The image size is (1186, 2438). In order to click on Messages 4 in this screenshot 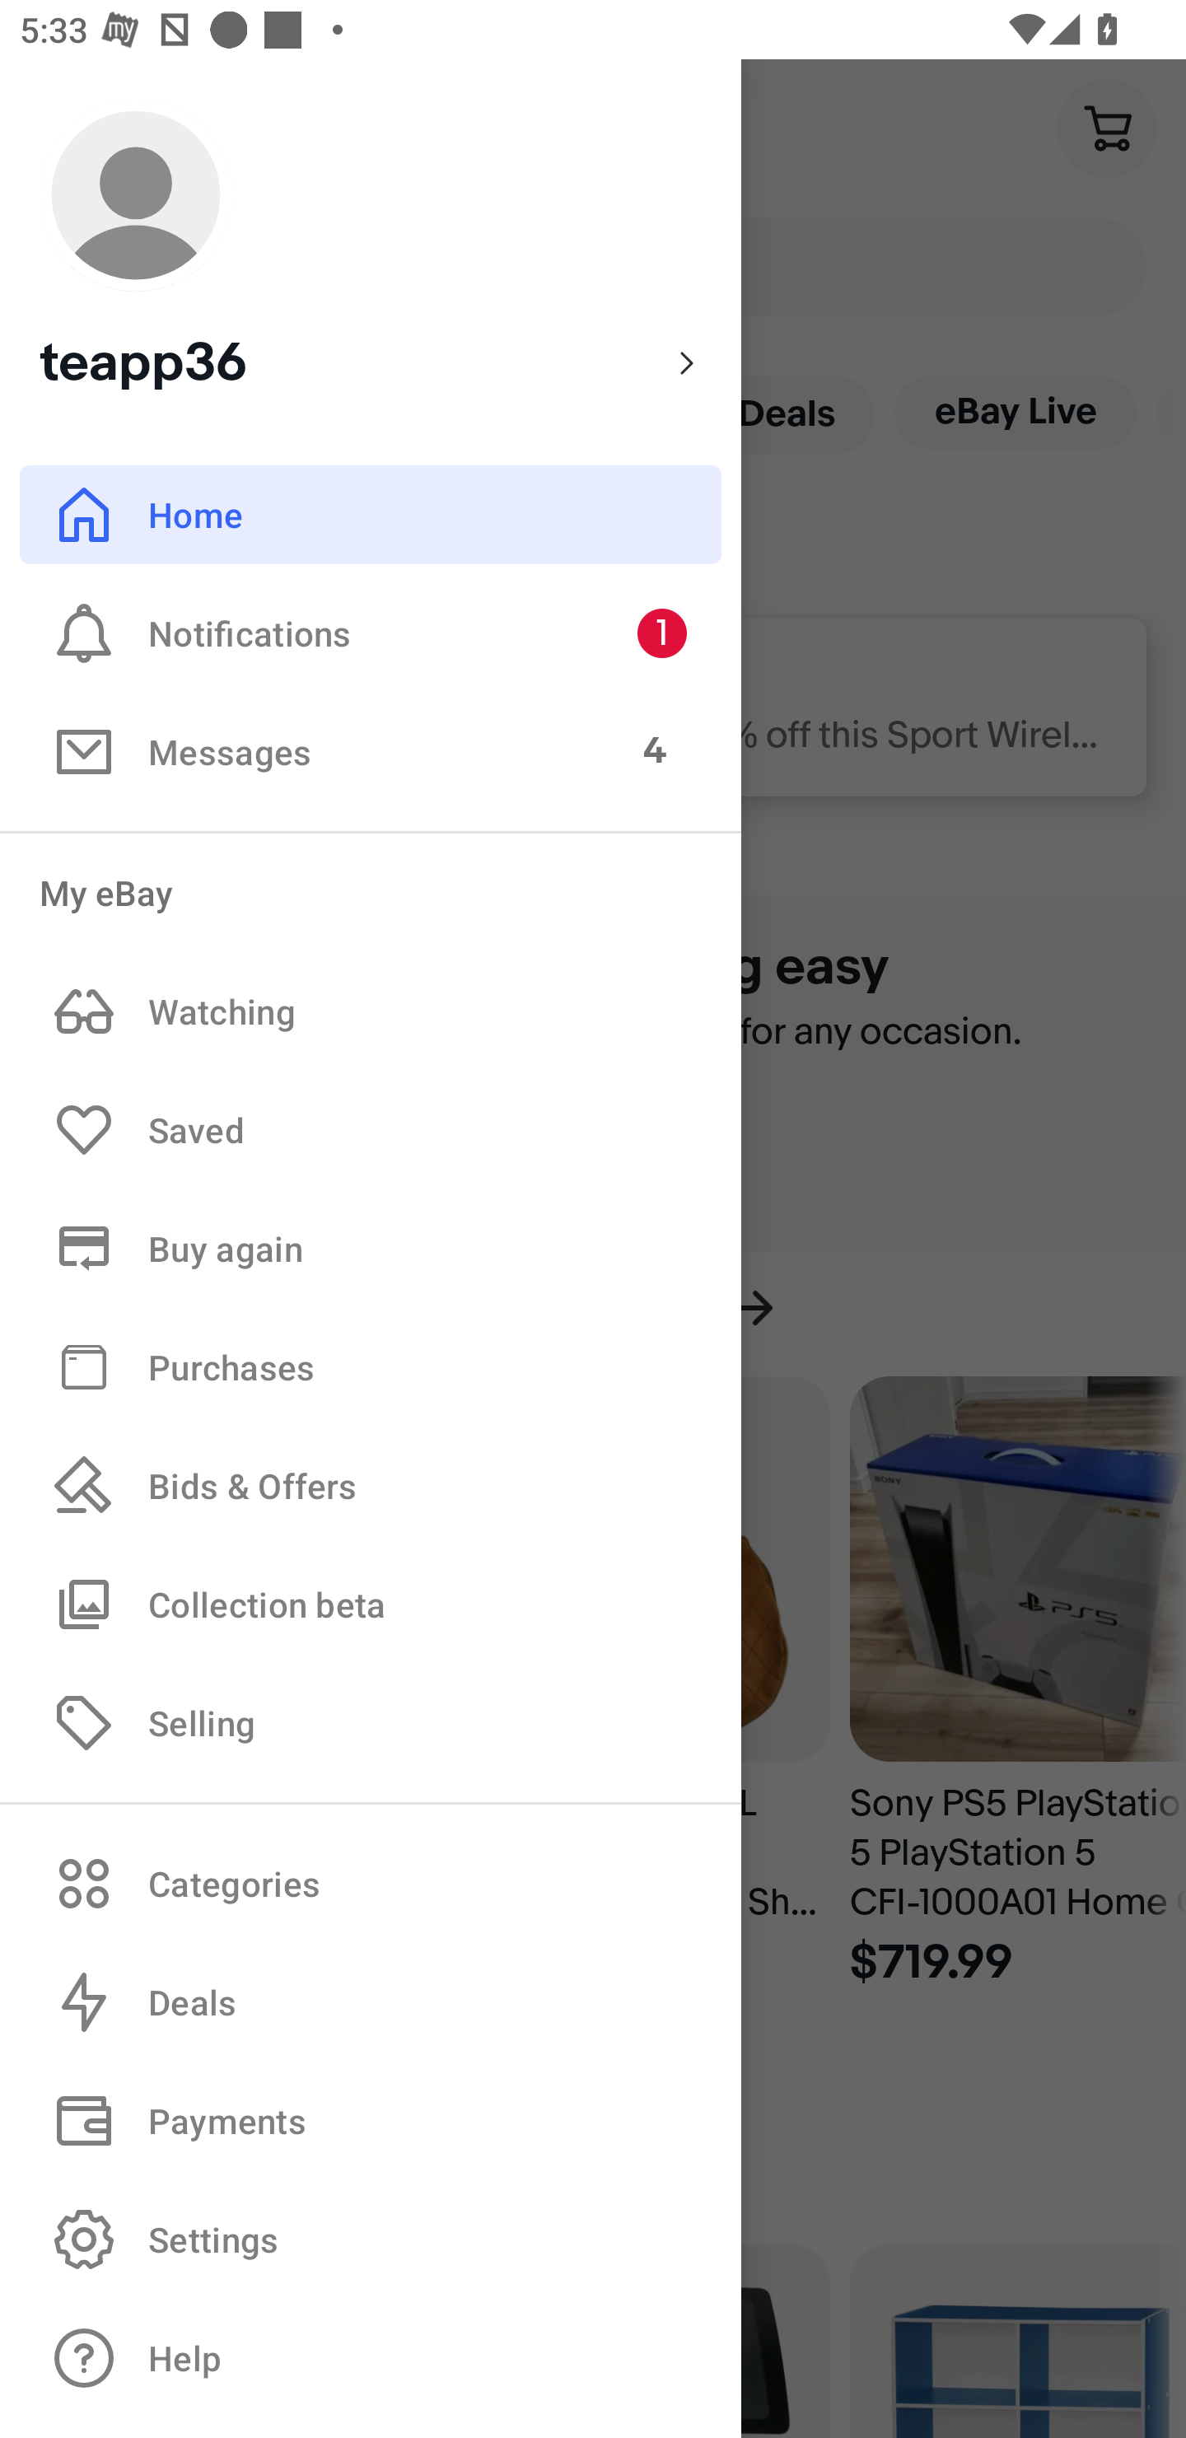, I will do `click(371, 751)`.